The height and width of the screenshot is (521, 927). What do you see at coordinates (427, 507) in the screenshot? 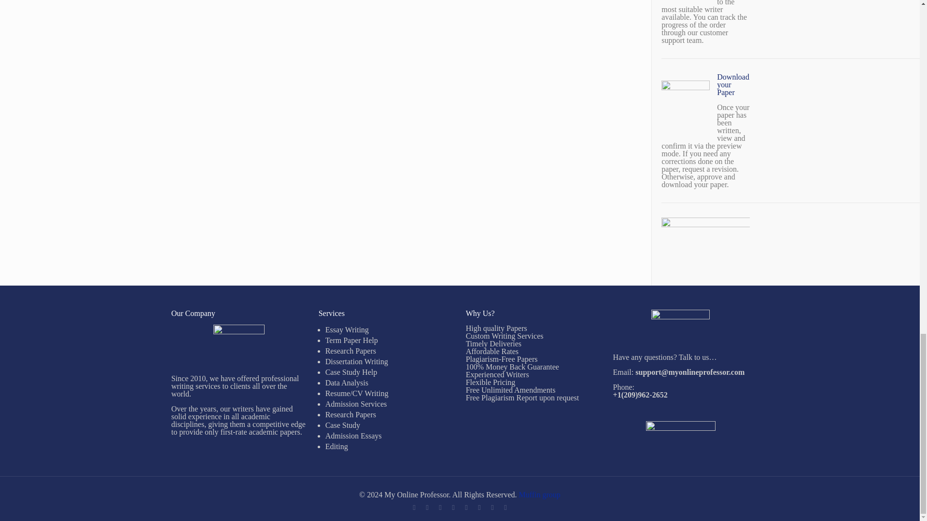
I see `Facebook` at bounding box center [427, 507].